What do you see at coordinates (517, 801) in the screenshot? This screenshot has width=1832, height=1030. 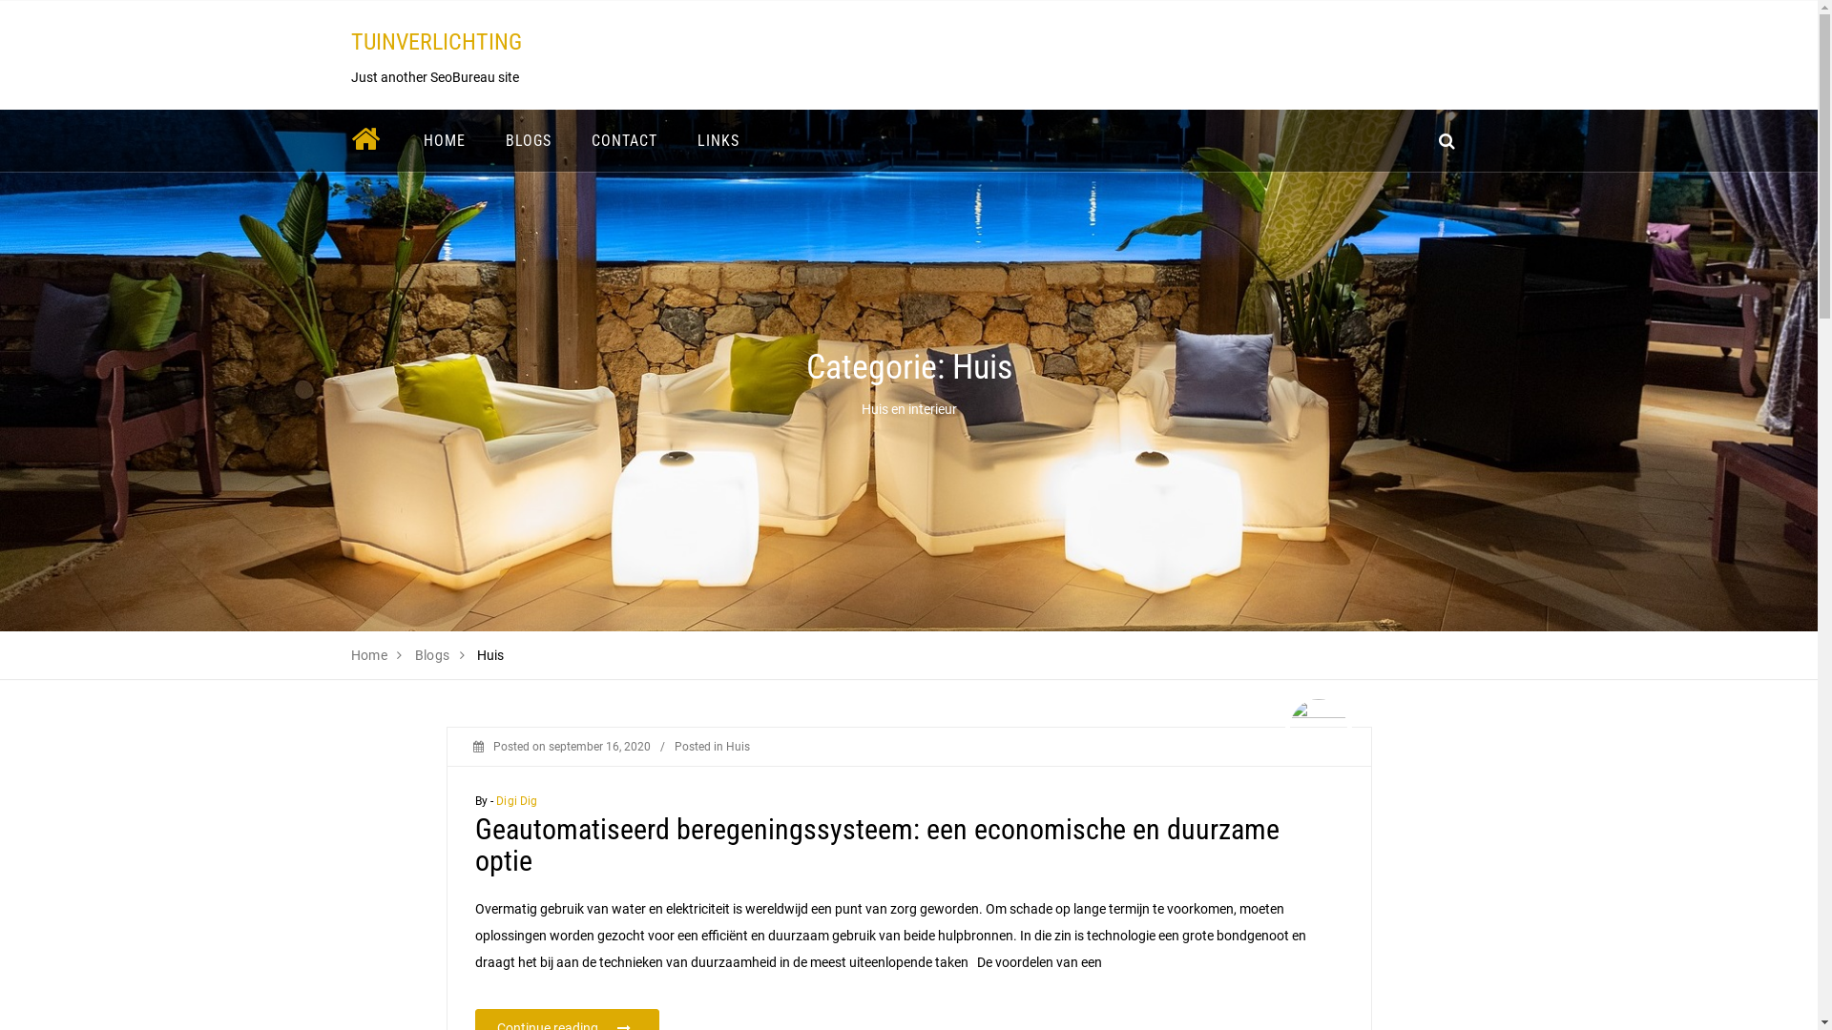 I see `Digi Dig` at bounding box center [517, 801].